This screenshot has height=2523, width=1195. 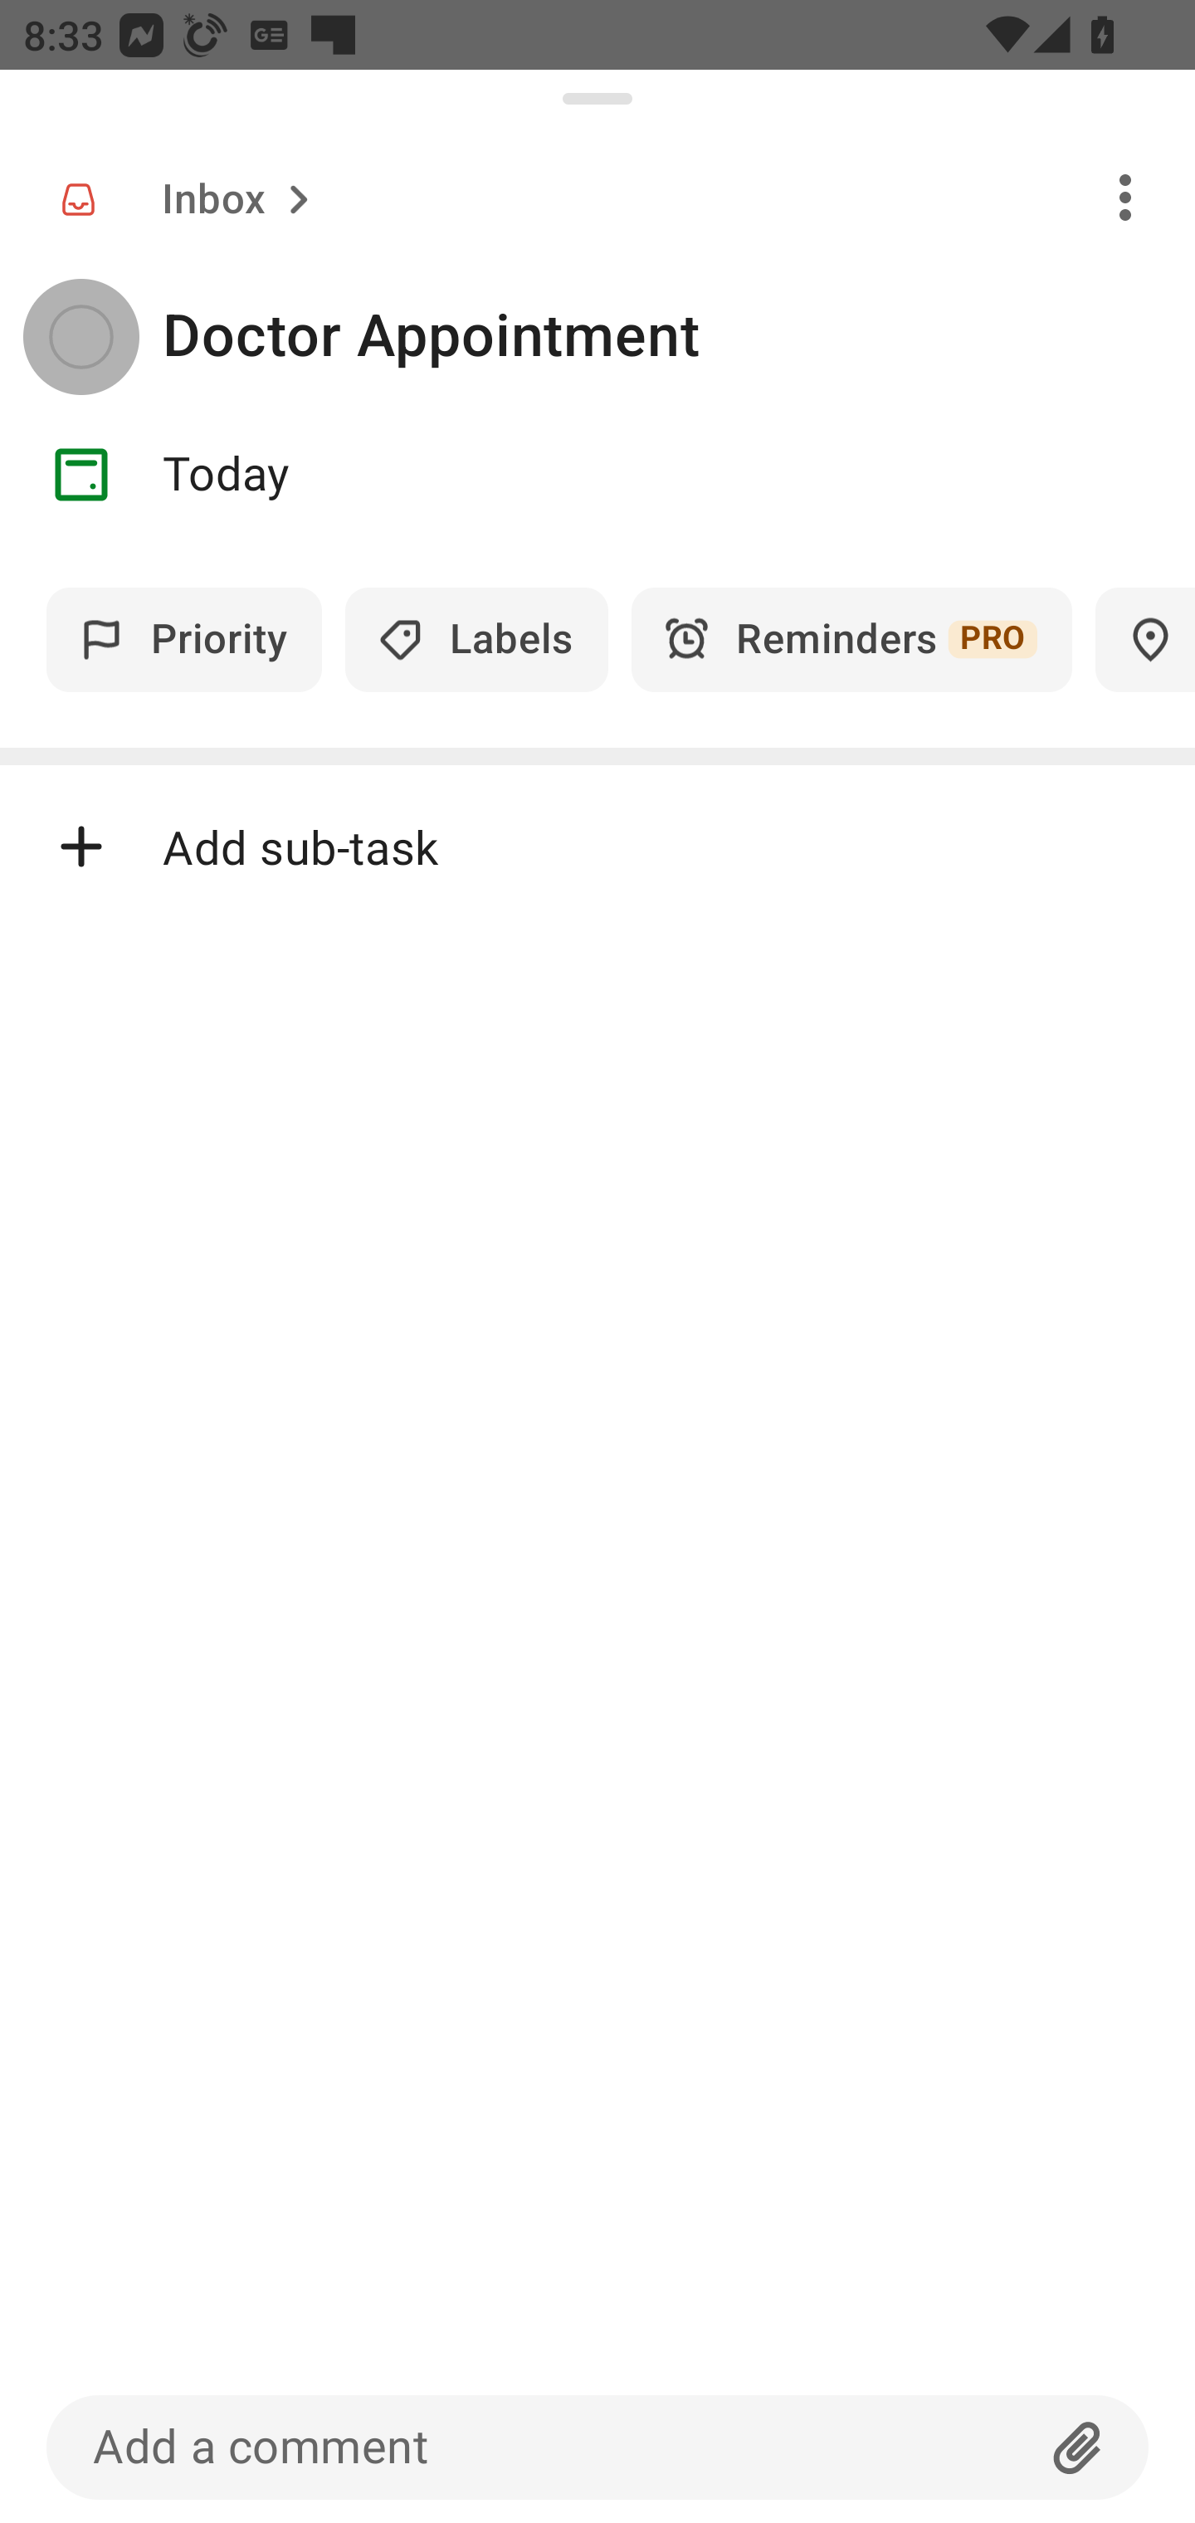 I want to click on Doctor Appointment​, so click(x=679, y=337).